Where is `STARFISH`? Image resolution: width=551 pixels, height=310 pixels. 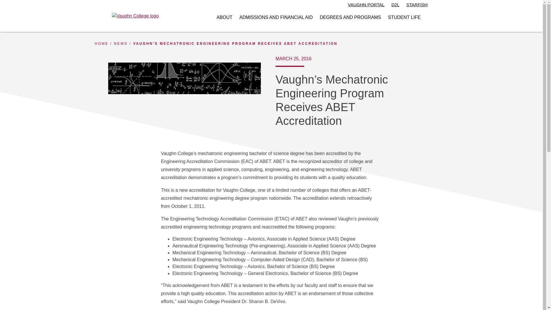
STARFISH is located at coordinates (417, 5).